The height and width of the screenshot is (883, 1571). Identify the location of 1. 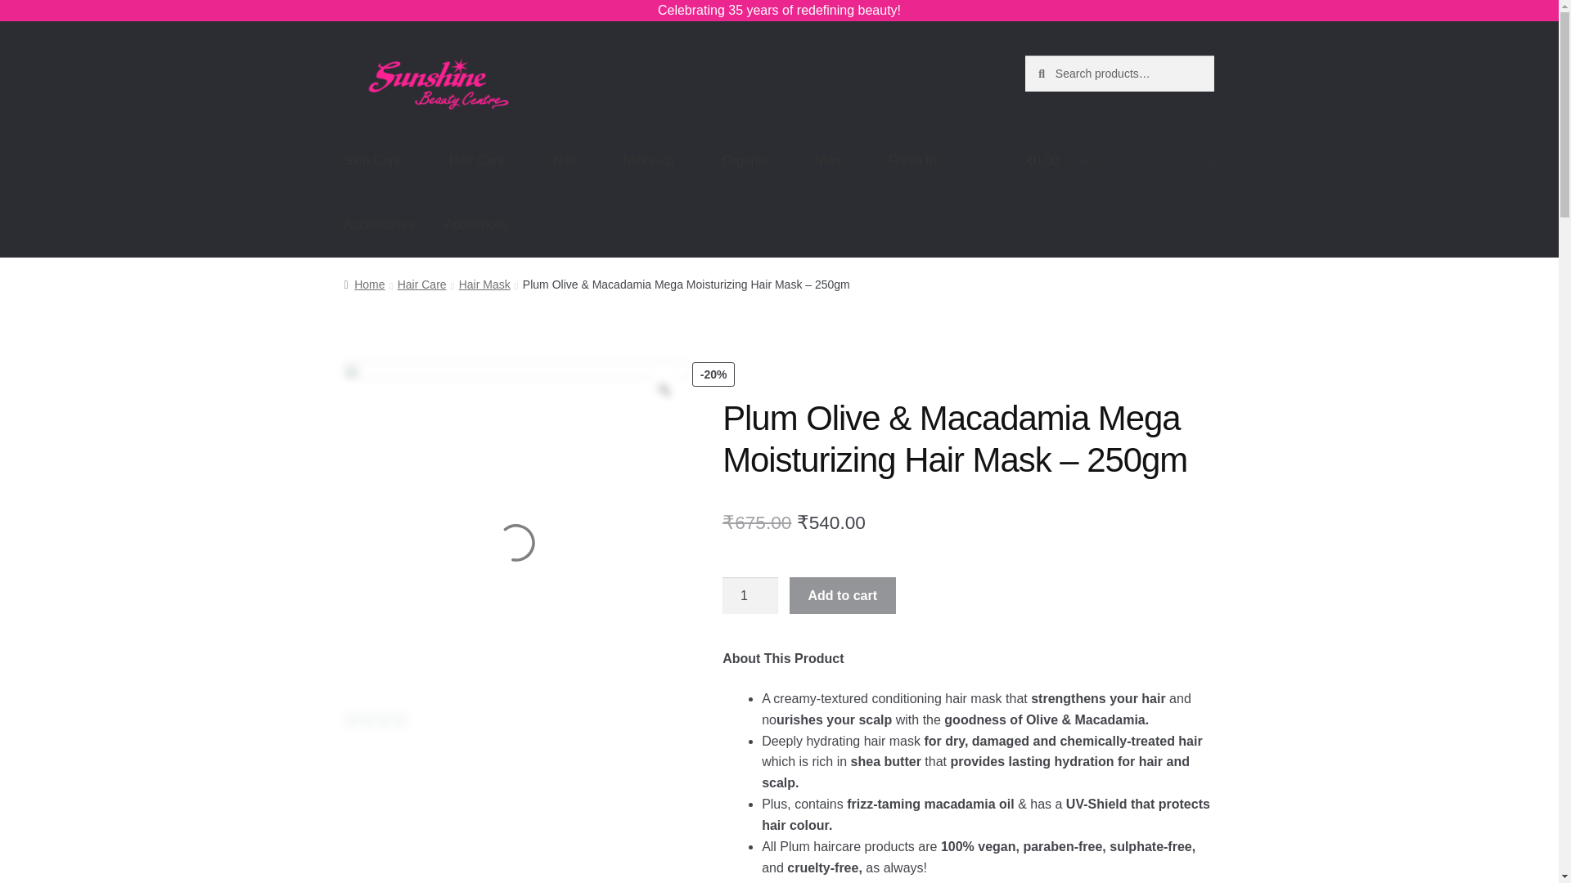
(749, 595).